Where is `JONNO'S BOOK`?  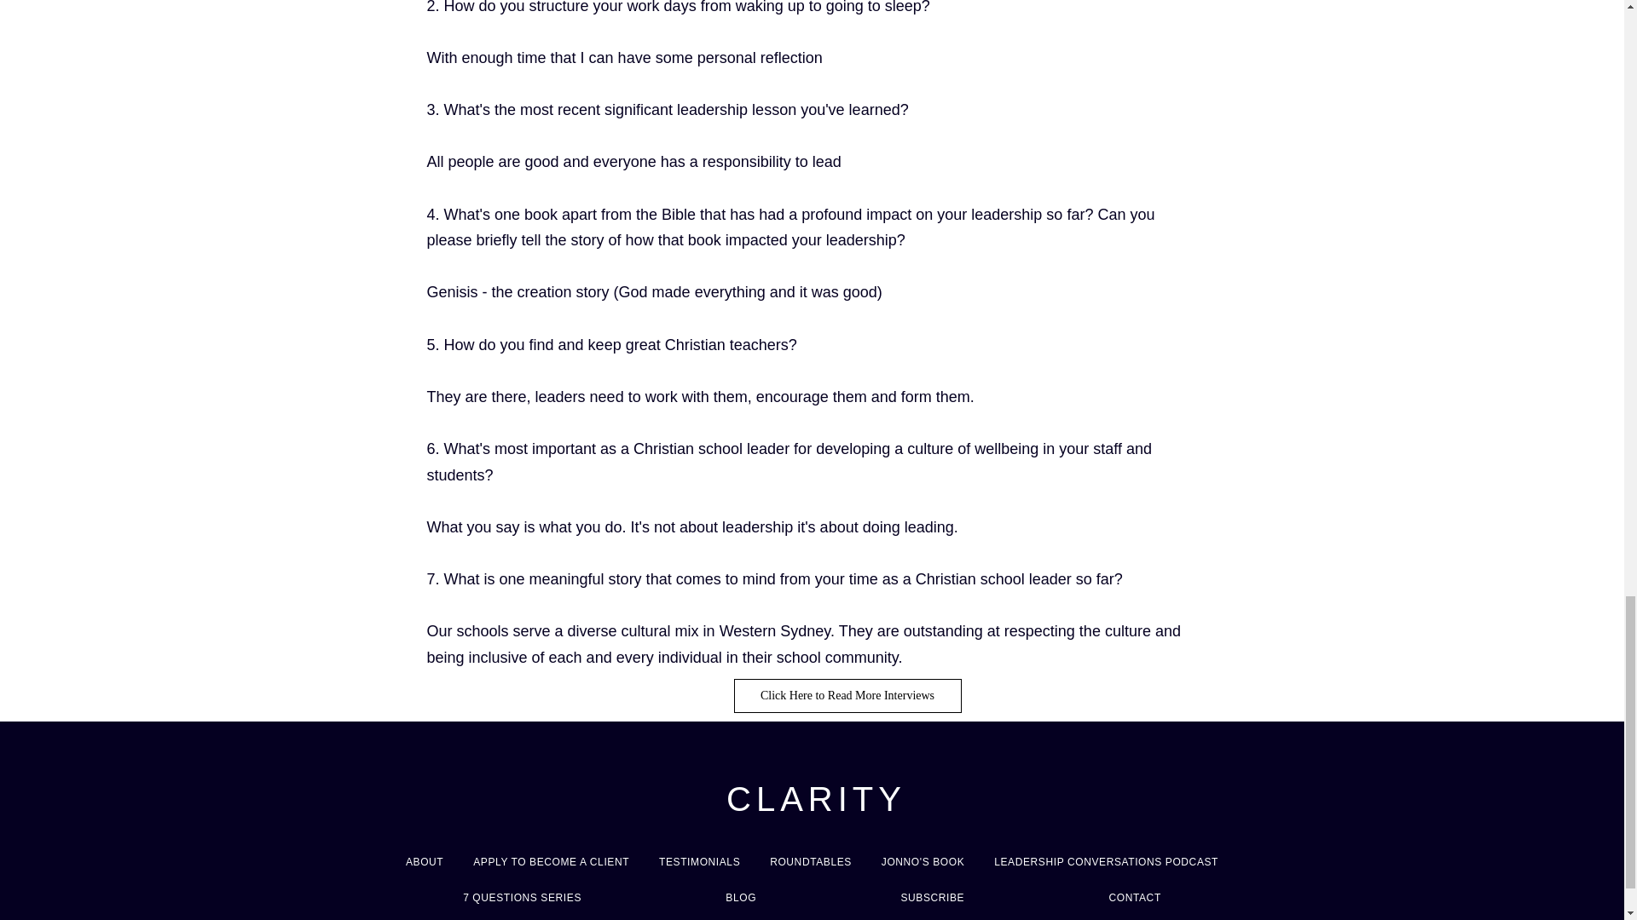 JONNO'S BOOK is located at coordinates (923, 862).